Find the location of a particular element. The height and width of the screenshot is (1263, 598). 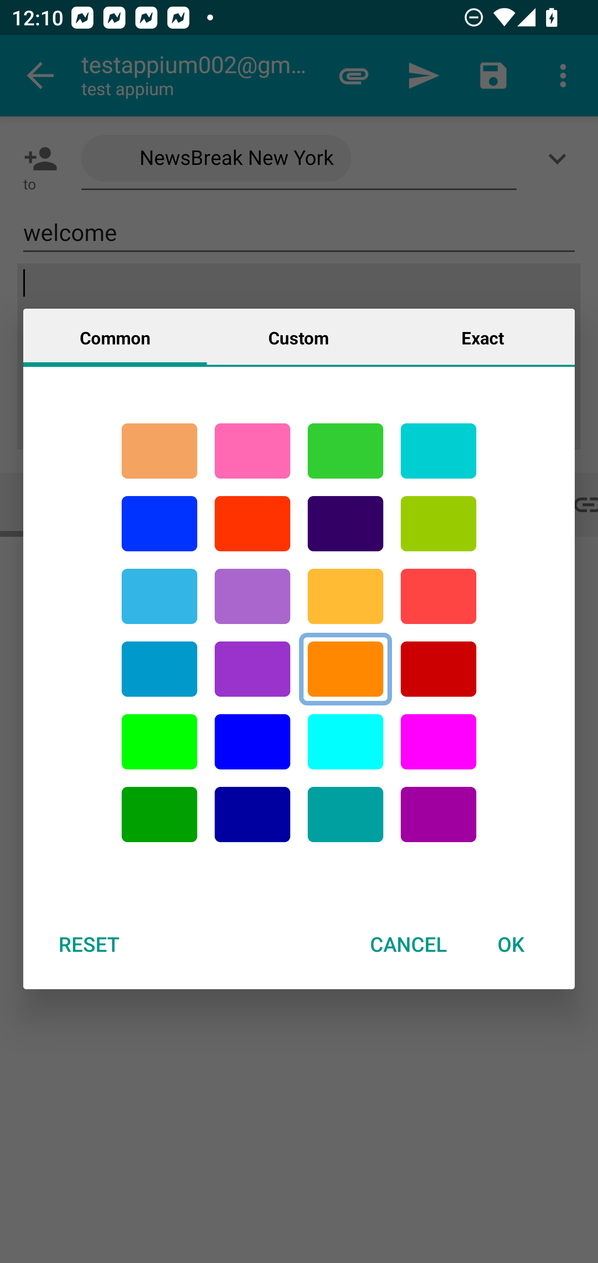

Purple is located at coordinates (439, 814).